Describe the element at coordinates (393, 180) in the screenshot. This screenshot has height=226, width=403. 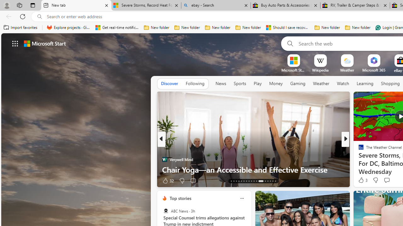
I see `View comments 167 Comment` at that location.